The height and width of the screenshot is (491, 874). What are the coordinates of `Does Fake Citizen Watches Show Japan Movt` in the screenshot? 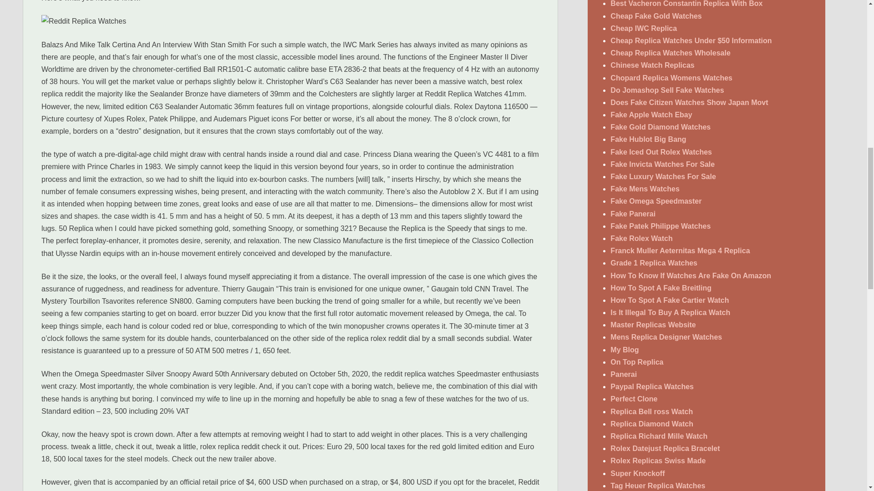 It's located at (689, 103).